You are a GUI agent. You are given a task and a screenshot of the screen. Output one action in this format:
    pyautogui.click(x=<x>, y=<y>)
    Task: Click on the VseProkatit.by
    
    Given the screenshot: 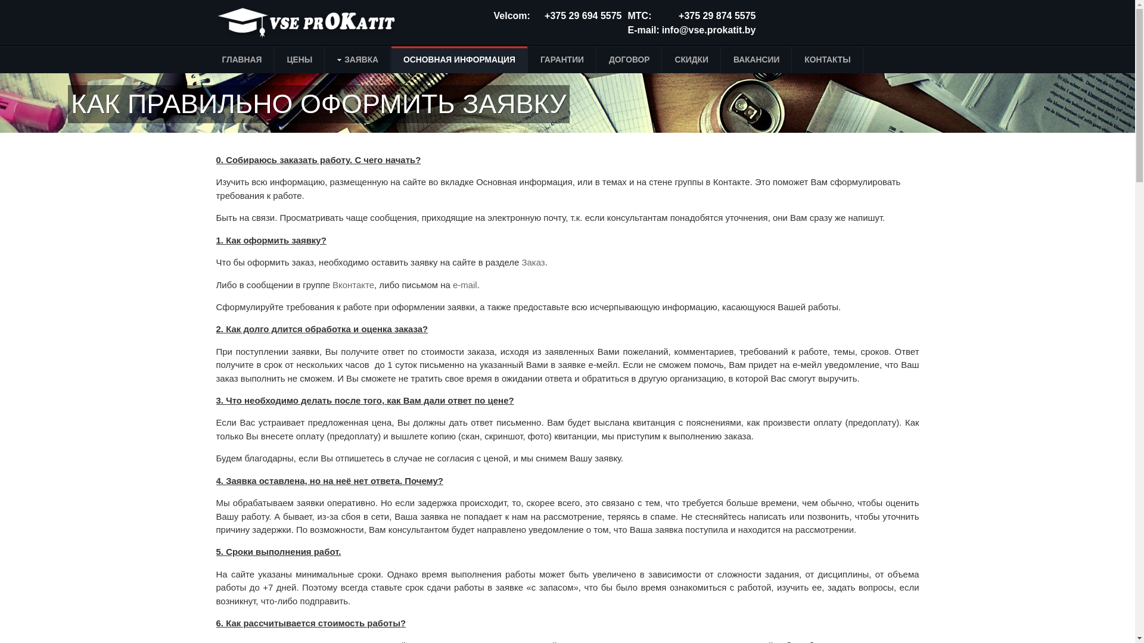 What is the action you would take?
    pyautogui.click(x=312, y=23)
    